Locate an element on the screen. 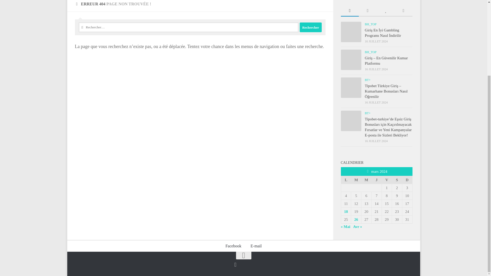 This screenshot has height=276, width=491. mercredi is located at coordinates (366, 180).